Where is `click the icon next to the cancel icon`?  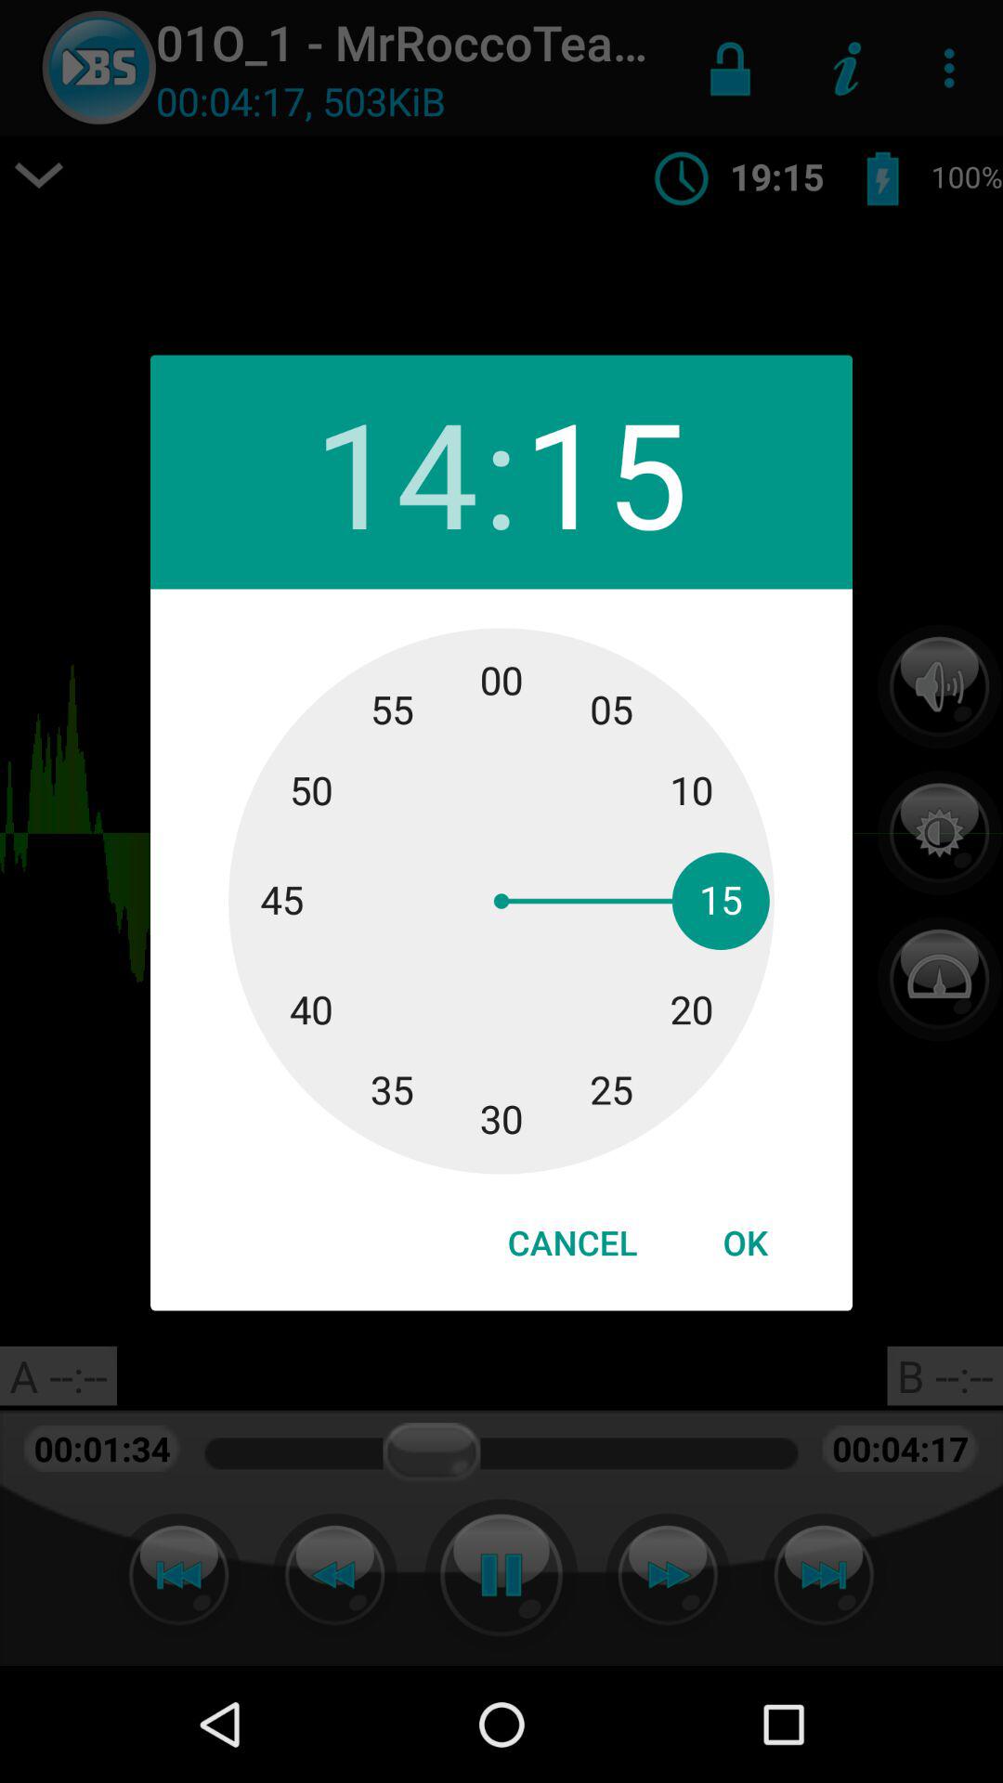 click the icon next to the cancel icon is located at coordinates (745, 1243).